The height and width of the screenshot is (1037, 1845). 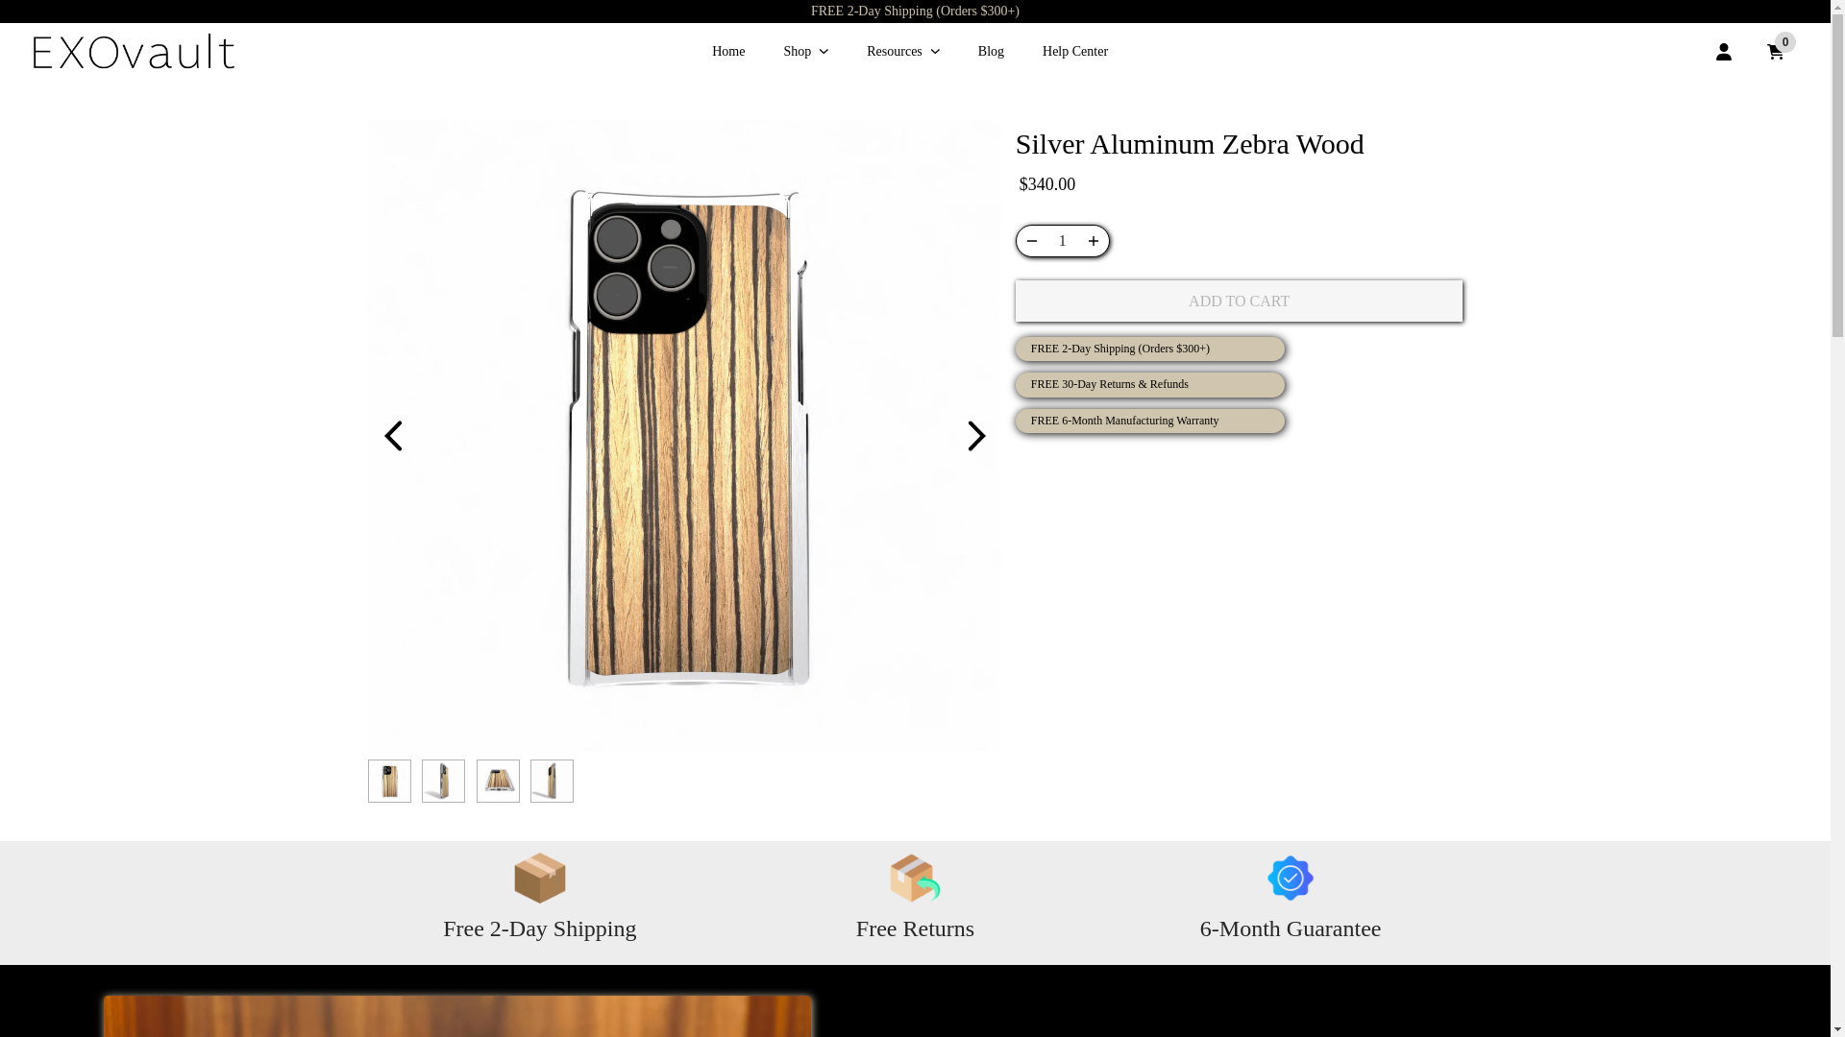 I want to click on 1, so click(x=1063, y=240).